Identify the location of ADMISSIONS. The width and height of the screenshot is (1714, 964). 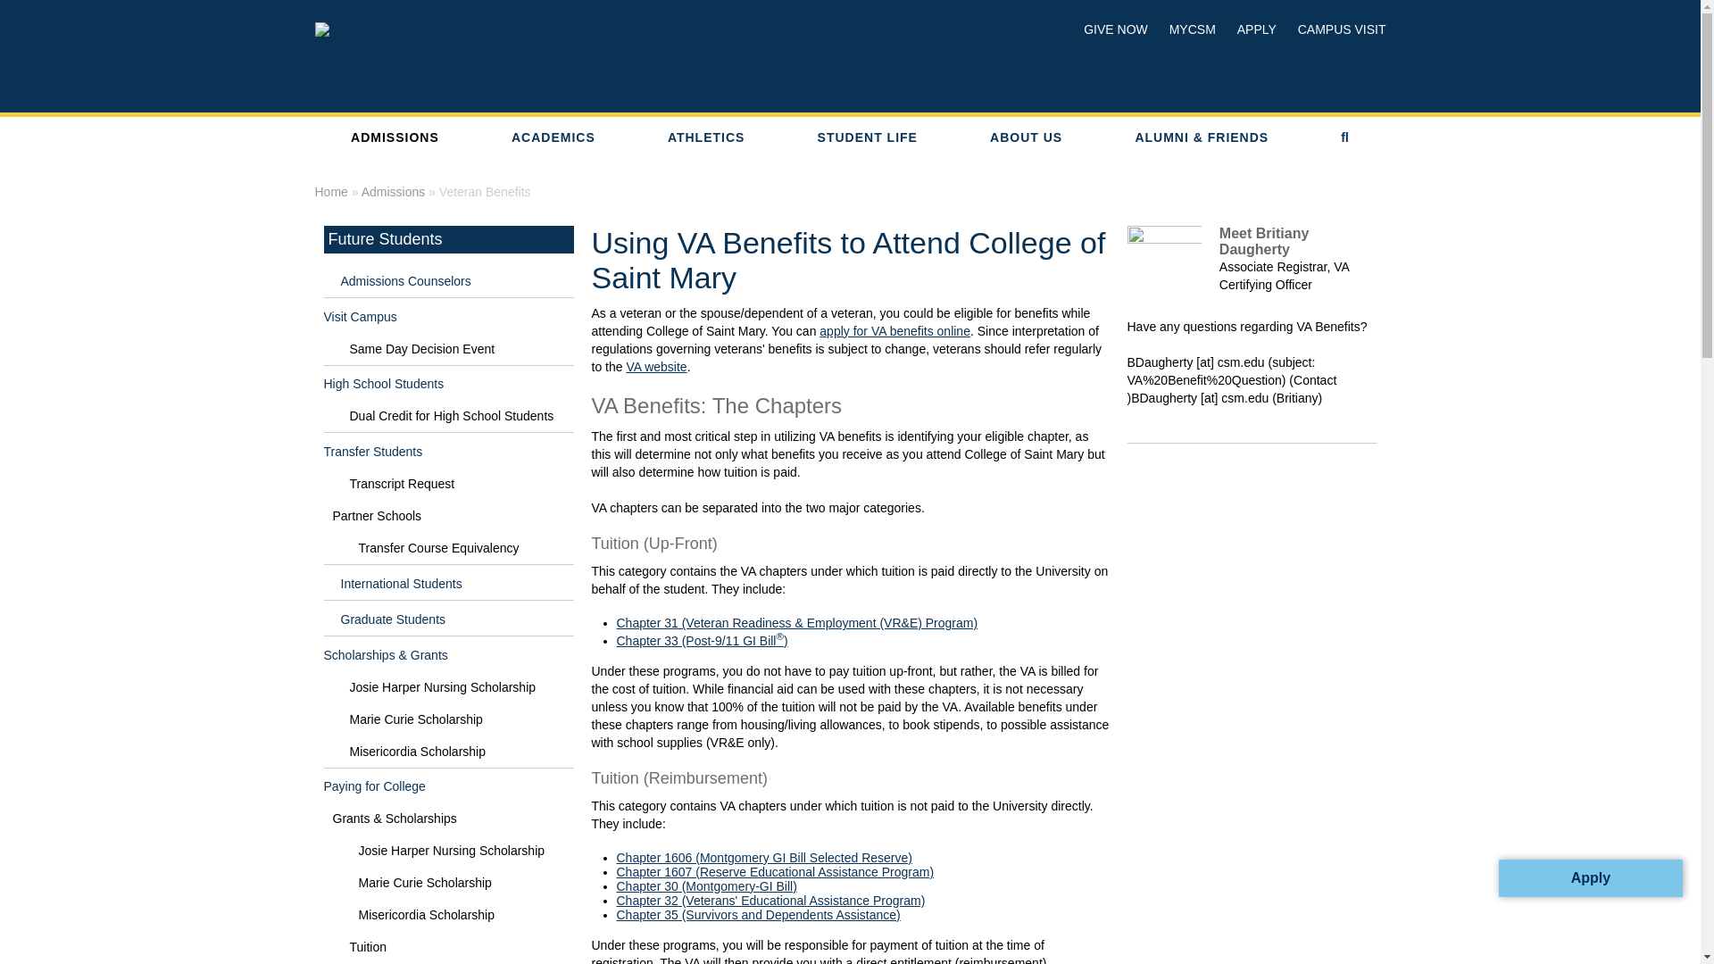
(394, 137).